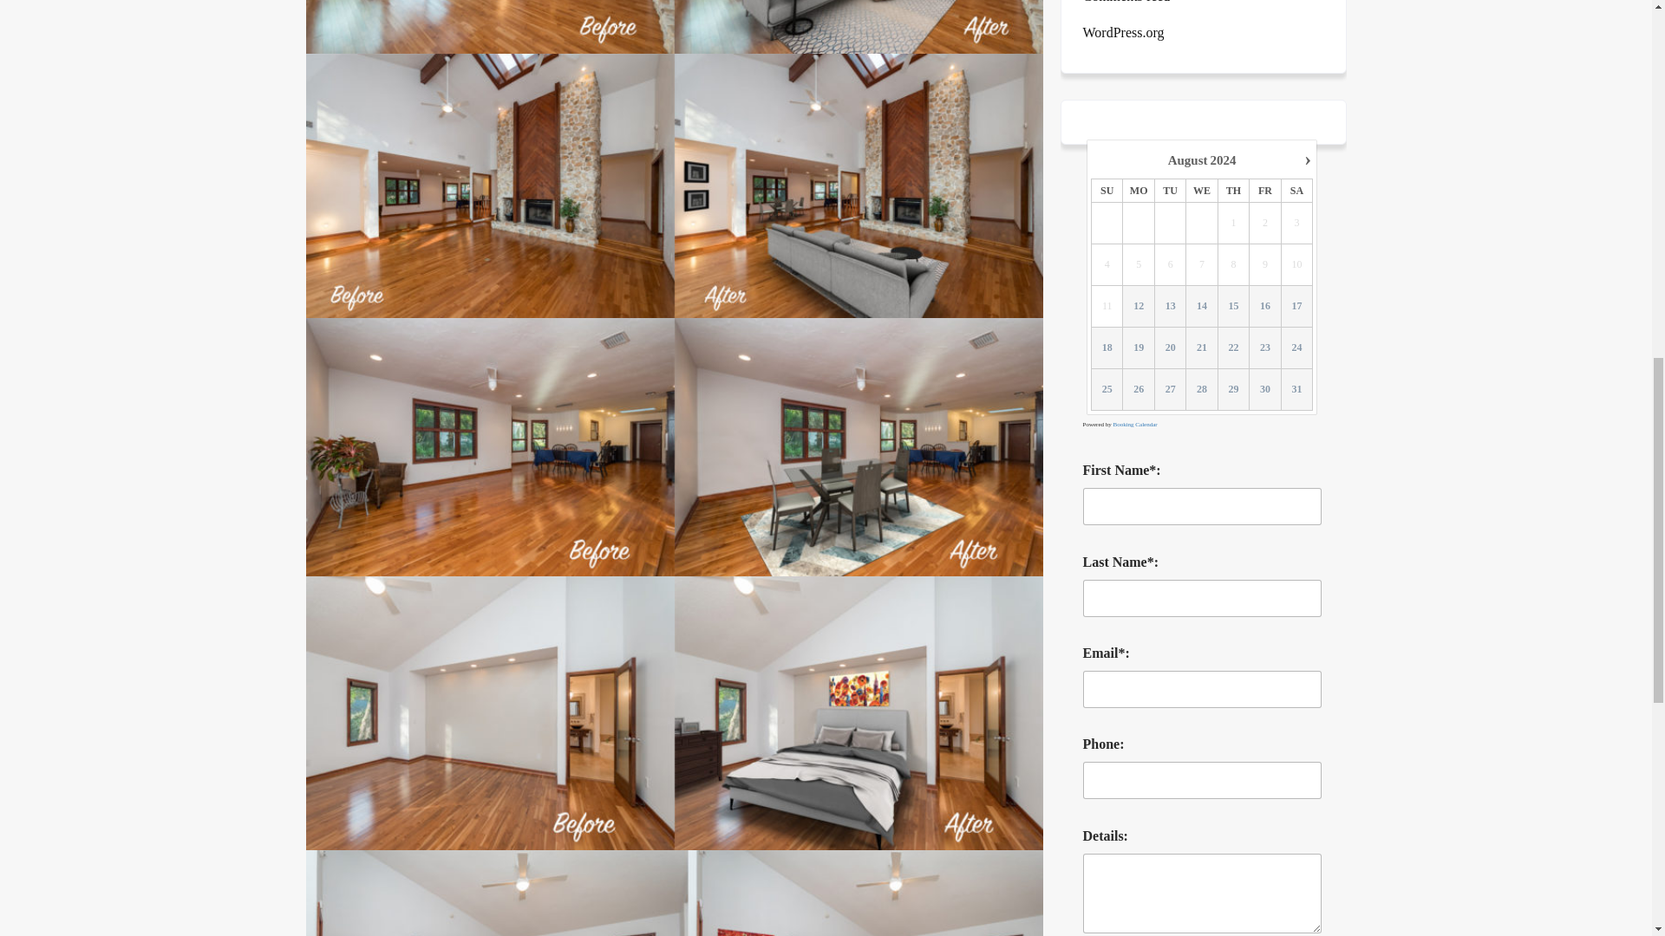 This screenshot has height=936, width=1665. I want to click on Comments feed, so click(1126, 3).